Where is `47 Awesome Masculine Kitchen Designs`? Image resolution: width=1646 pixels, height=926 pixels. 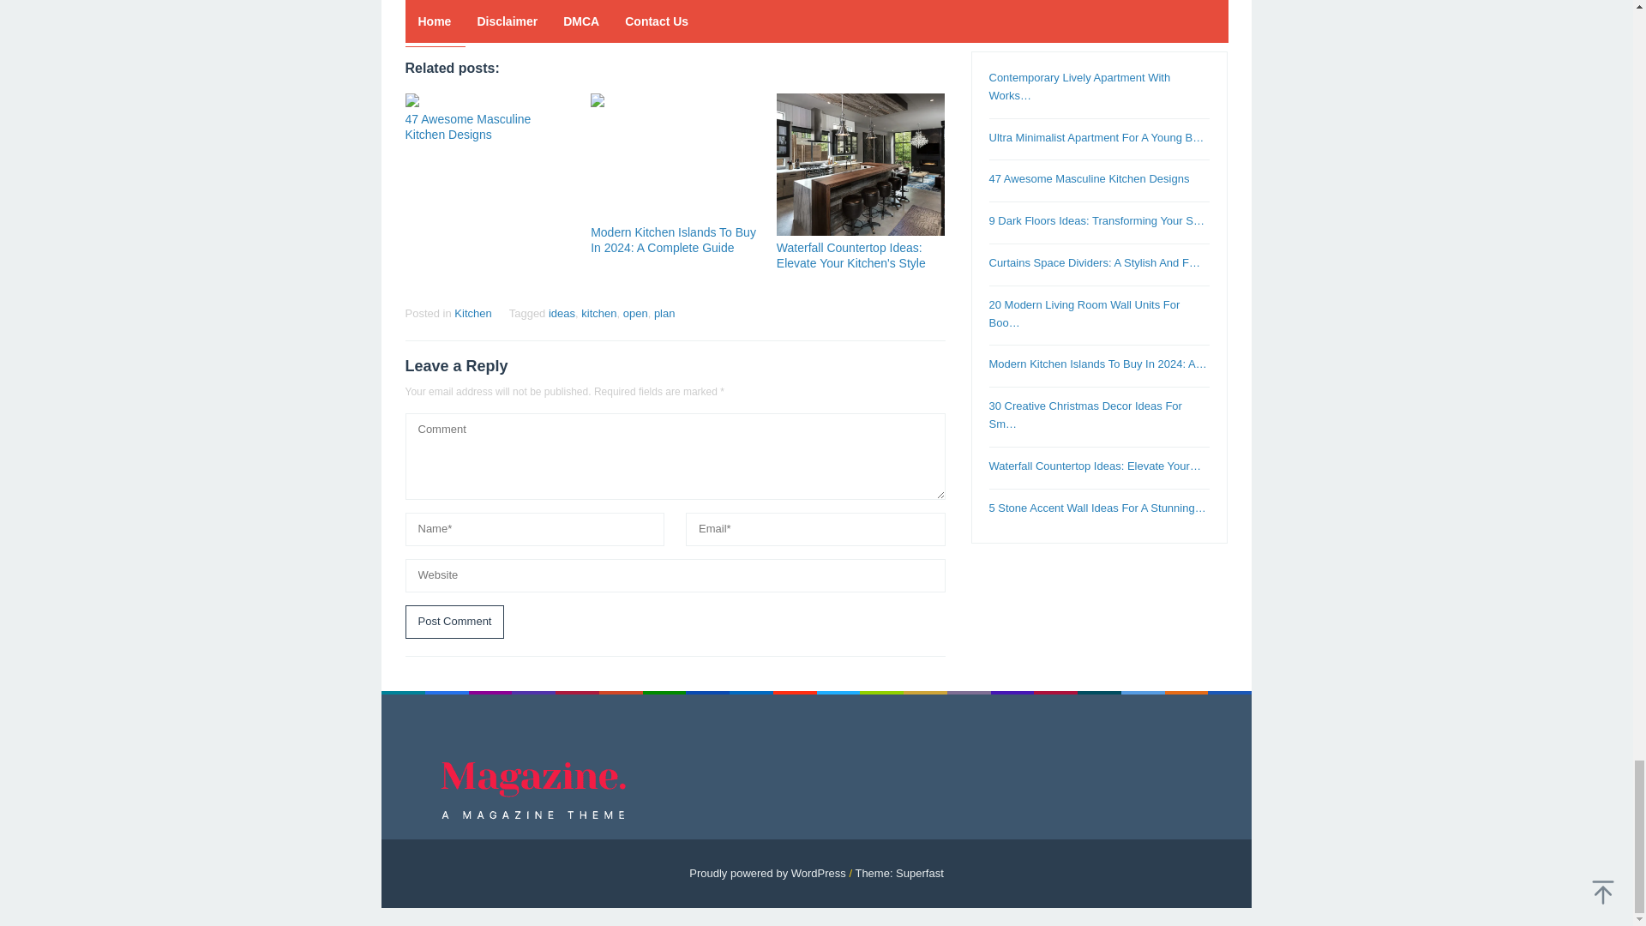 47 Awesome Masculine Kitchen Designs is located at coordinates (467, 127).